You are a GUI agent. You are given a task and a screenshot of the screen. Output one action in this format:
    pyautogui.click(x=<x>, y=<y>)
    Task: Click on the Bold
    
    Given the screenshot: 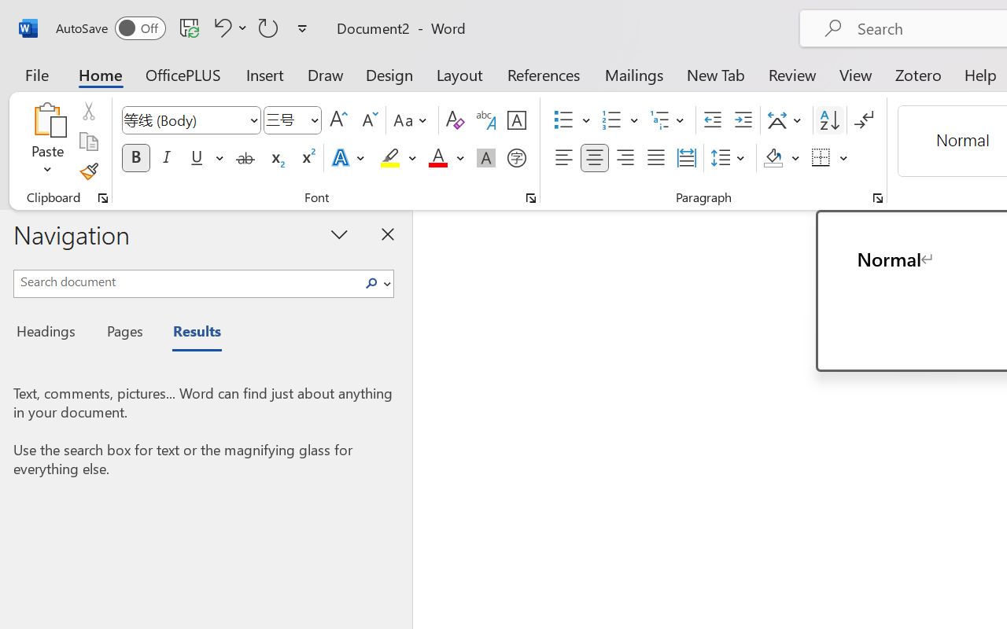 What is the action you would take?
    pyautogui.click(x=135, y=158)
    